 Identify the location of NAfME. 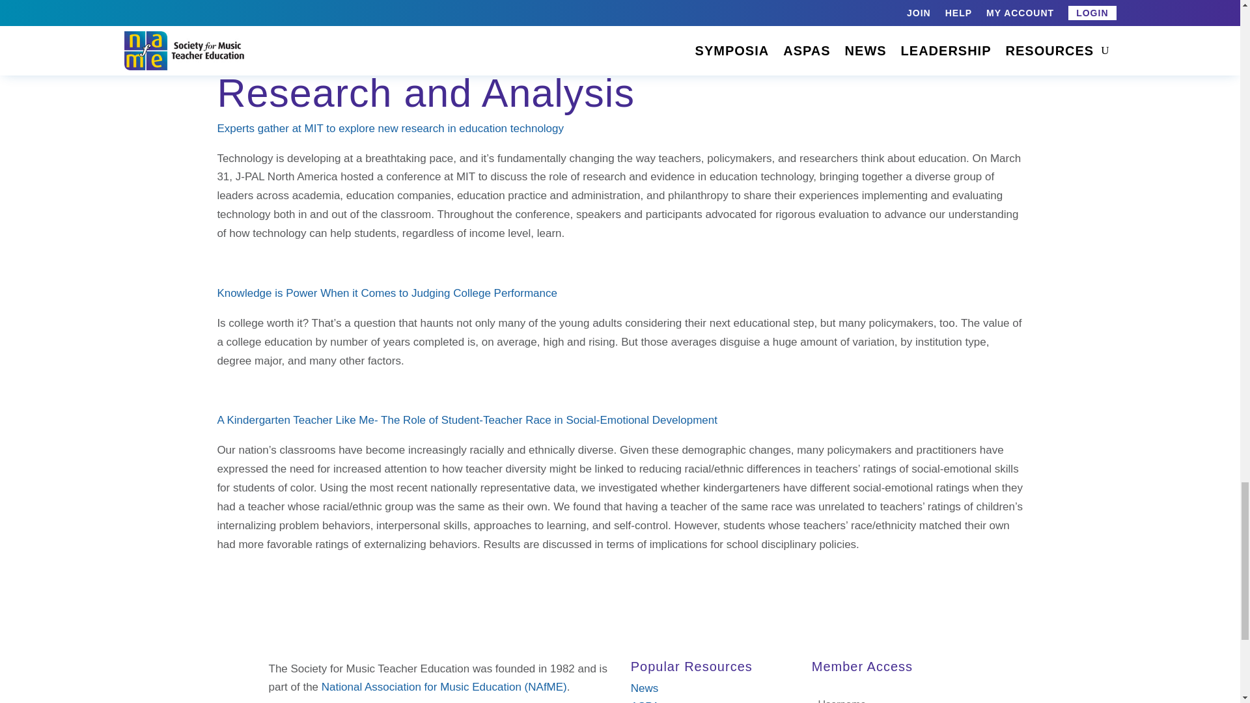
(444, 687).